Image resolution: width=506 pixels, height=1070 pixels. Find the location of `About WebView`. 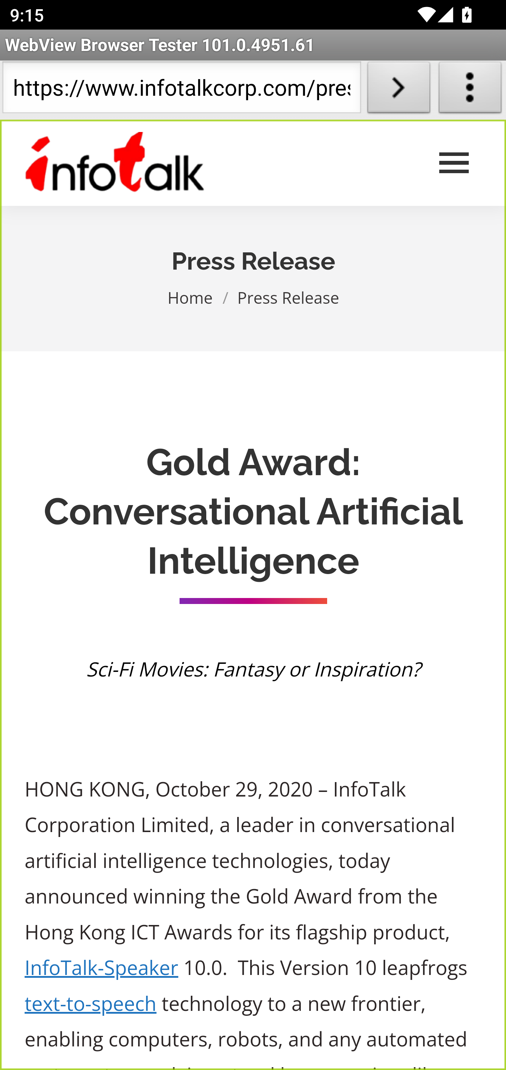

About WebView is located at coordinates (470, 90).